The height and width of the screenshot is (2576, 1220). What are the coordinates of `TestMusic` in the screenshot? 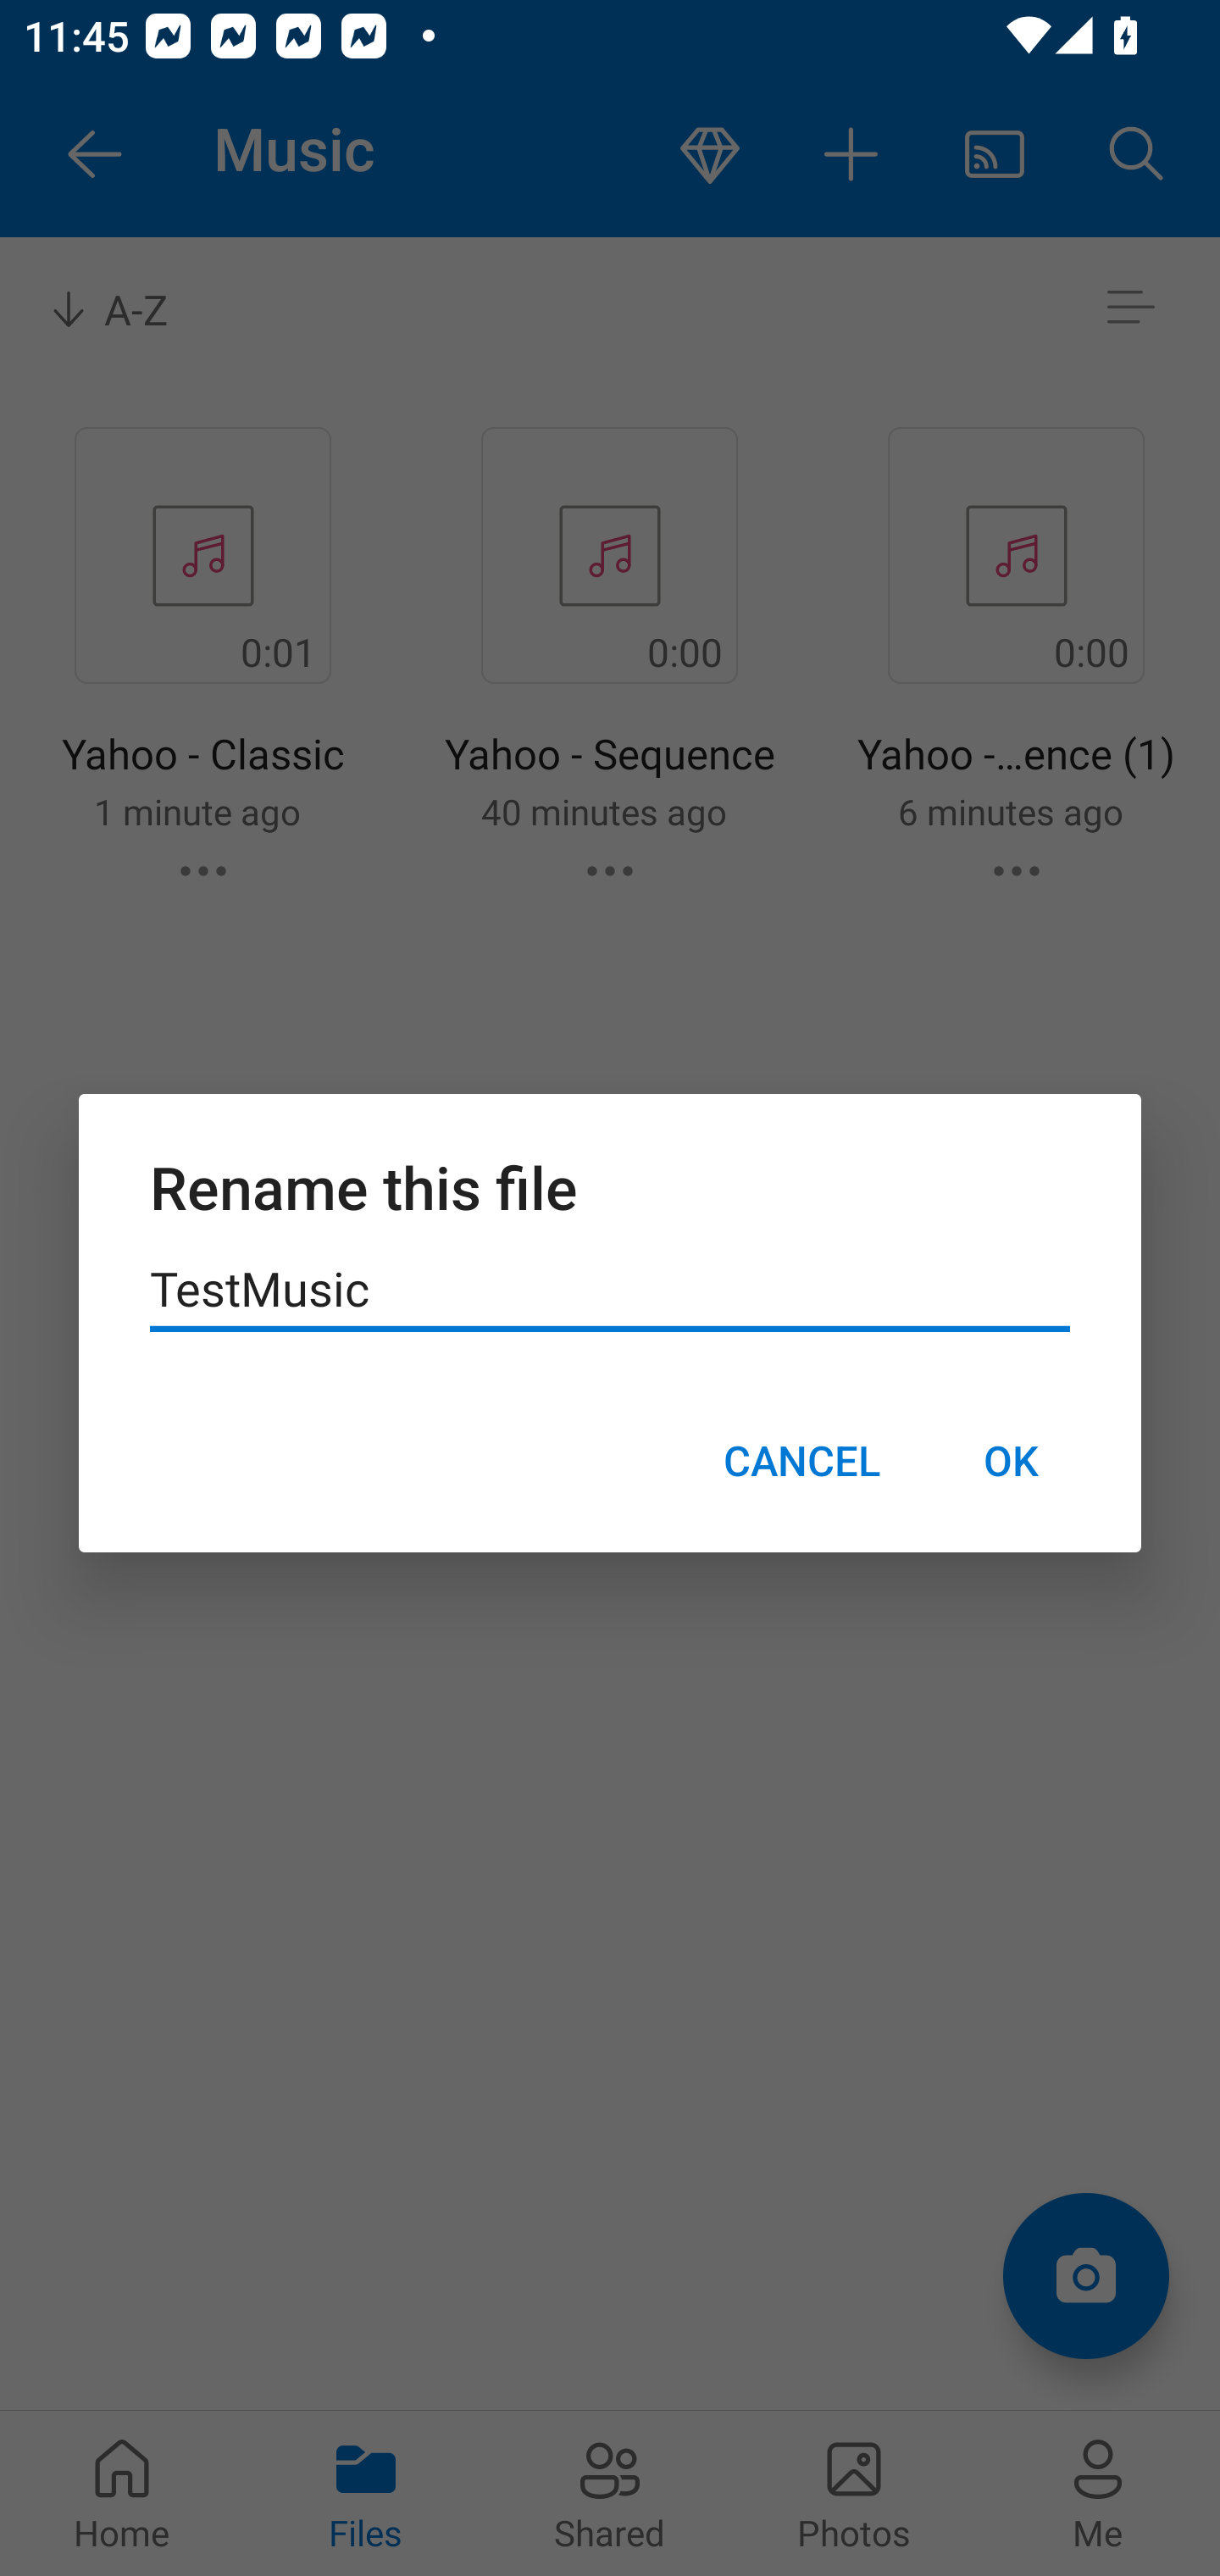 It's located at (610, 1290).